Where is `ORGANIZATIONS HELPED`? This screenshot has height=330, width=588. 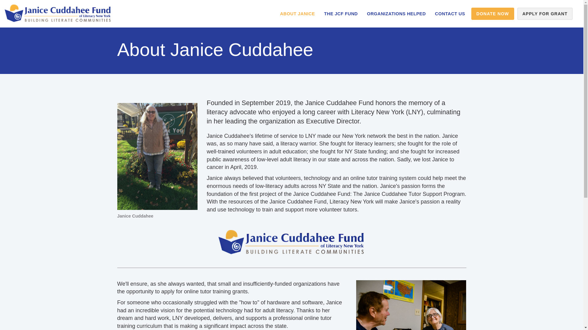 ORGANIZATIONS HELPED is located at coordinates (396, 13).